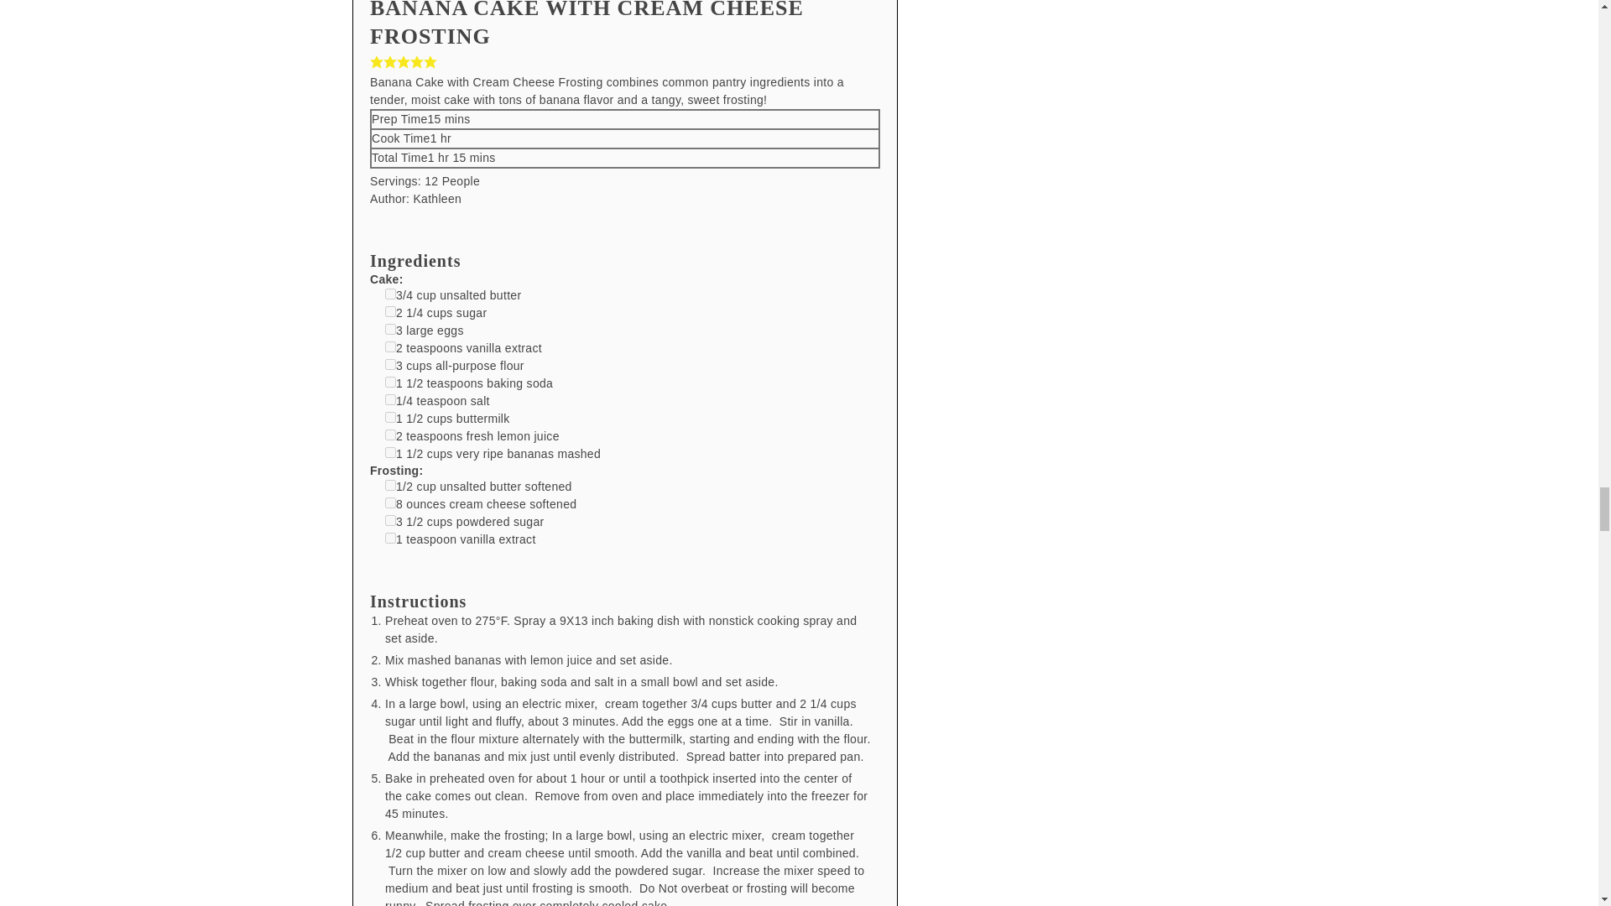  I want to click on on, so click(390, 435).